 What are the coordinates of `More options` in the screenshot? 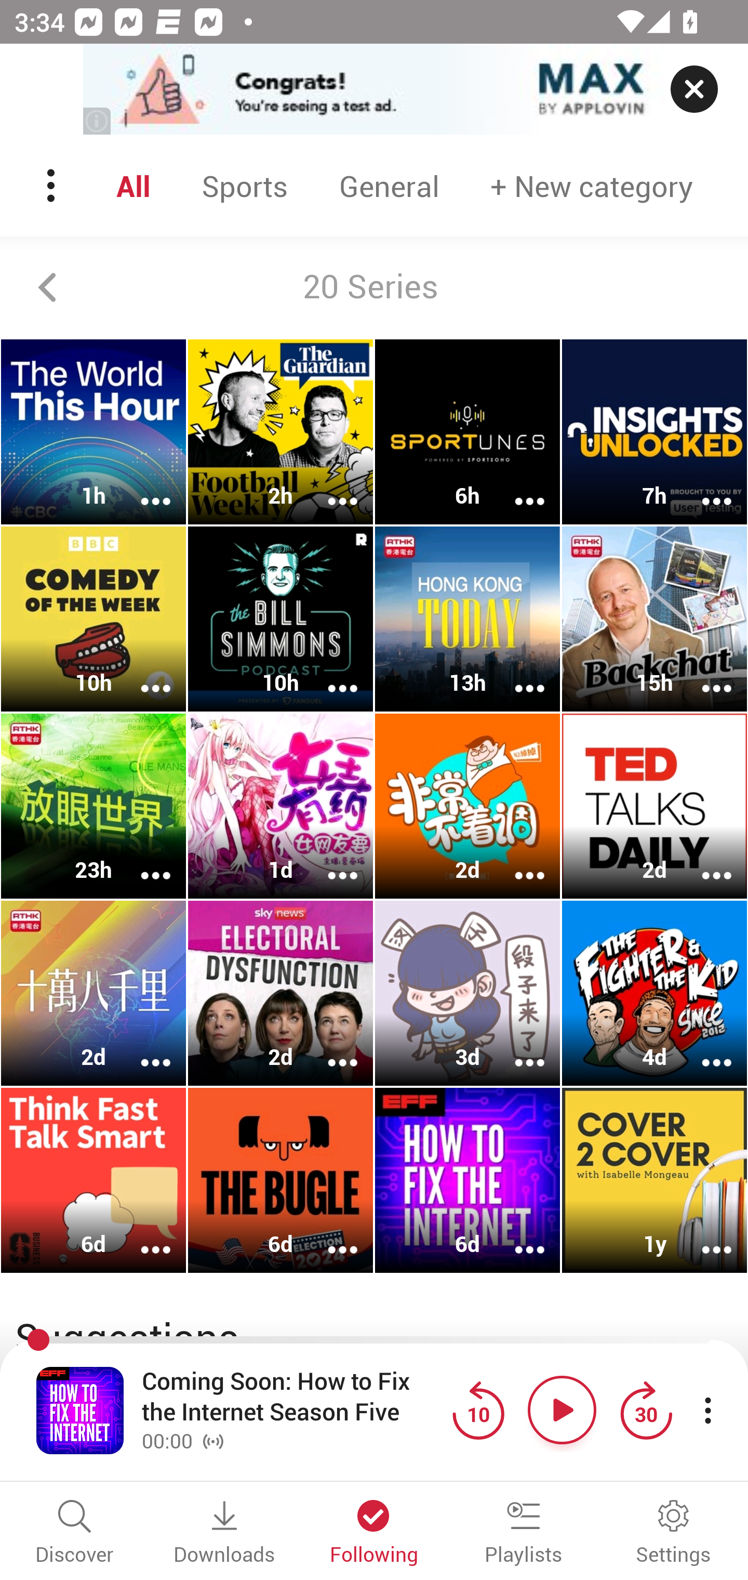 It's located at (142, 1237).